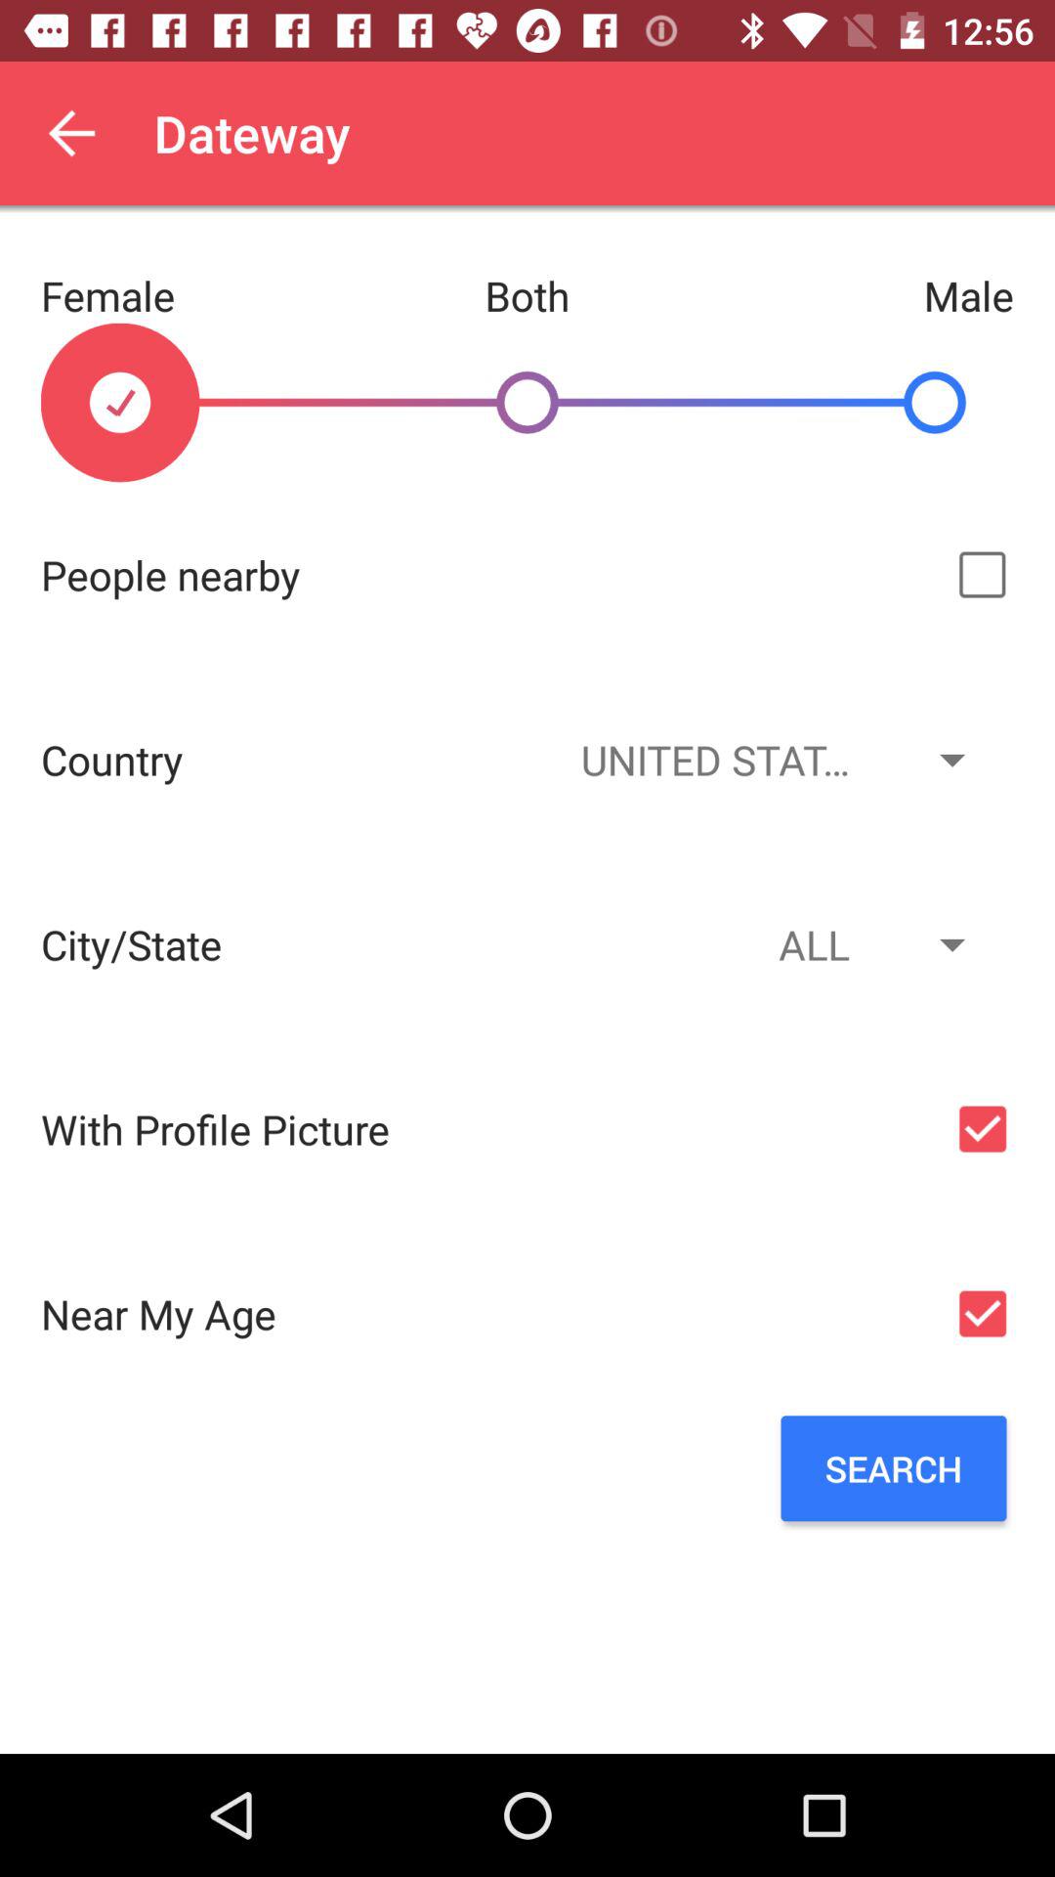 This screenshot has width=1055, height=1877. I want to click on go to previous, so click(72, 133).